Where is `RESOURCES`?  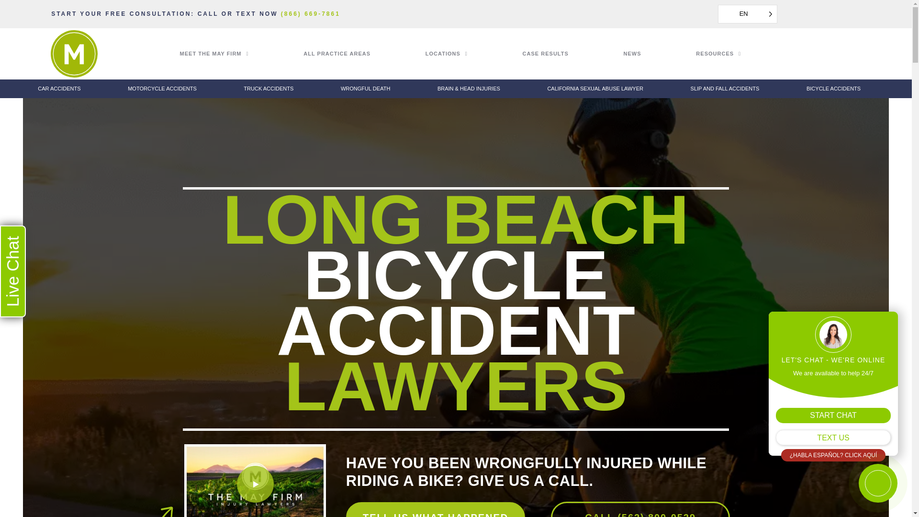 RESOURCES is located at coordinates (746, 54).